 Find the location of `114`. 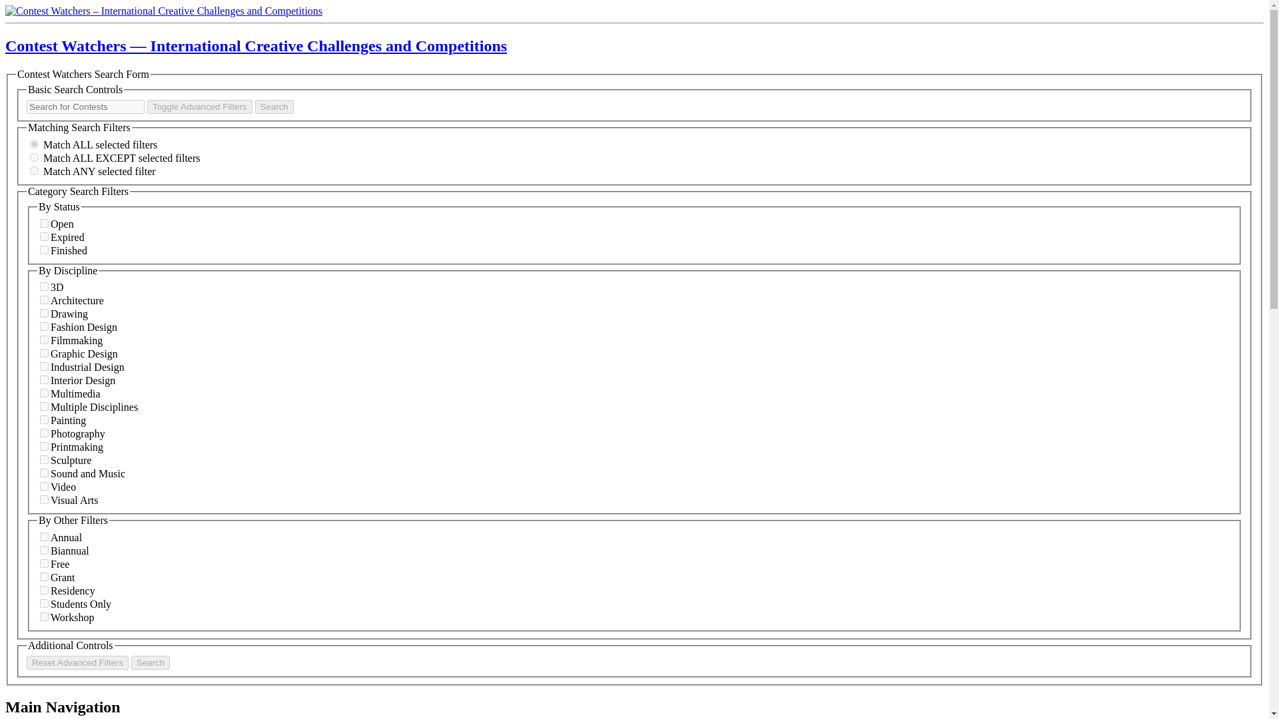

114 is located at coordinates (44, 419).